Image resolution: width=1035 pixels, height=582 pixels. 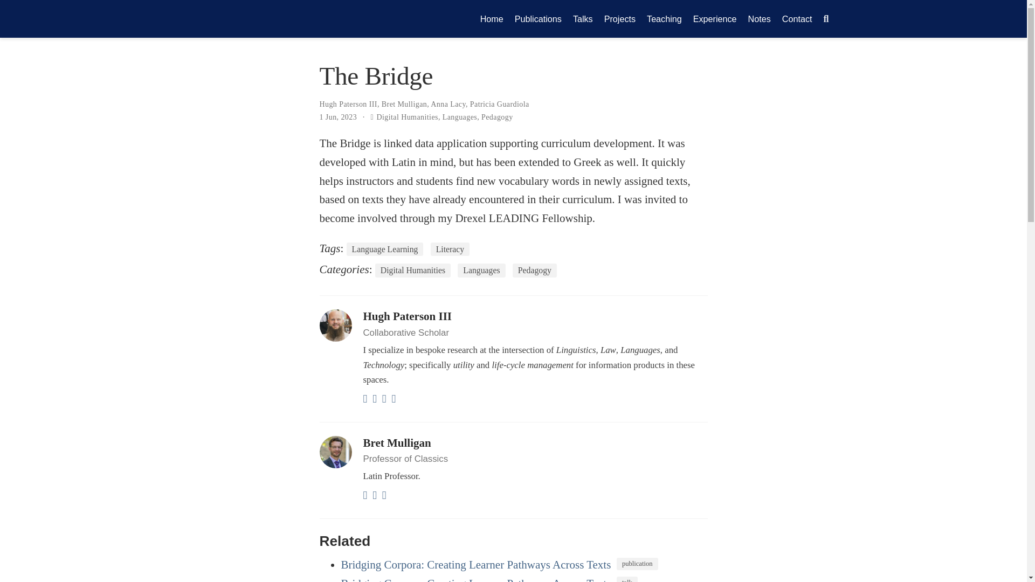 I want to click on Languages, so click(x=481, y=271).